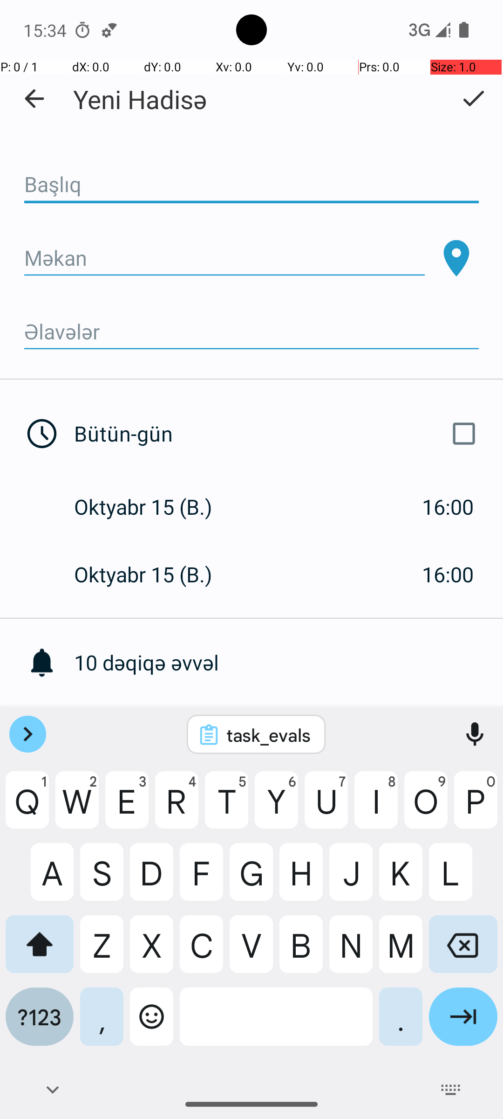  Describe the element at coordinates (289, 730) in the screenshot. I see `Başqa bir xatırladıcı əlavə et` at that location.